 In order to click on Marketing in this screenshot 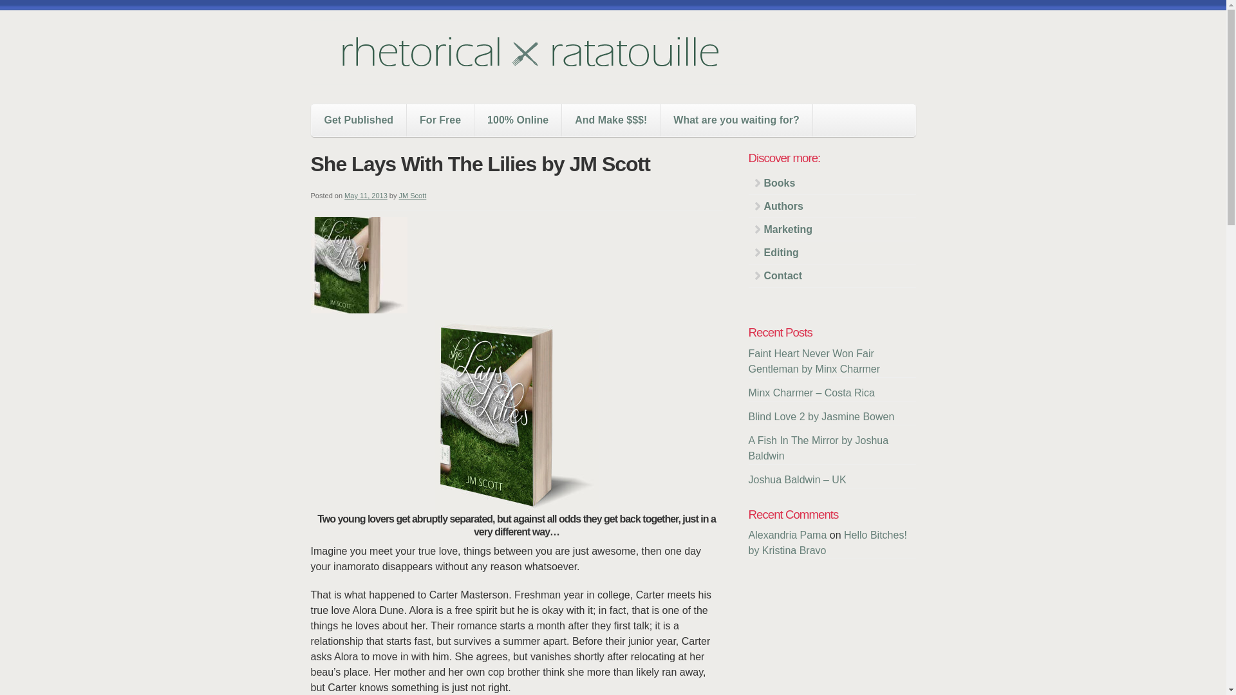, I will do `click(832, 229)`.